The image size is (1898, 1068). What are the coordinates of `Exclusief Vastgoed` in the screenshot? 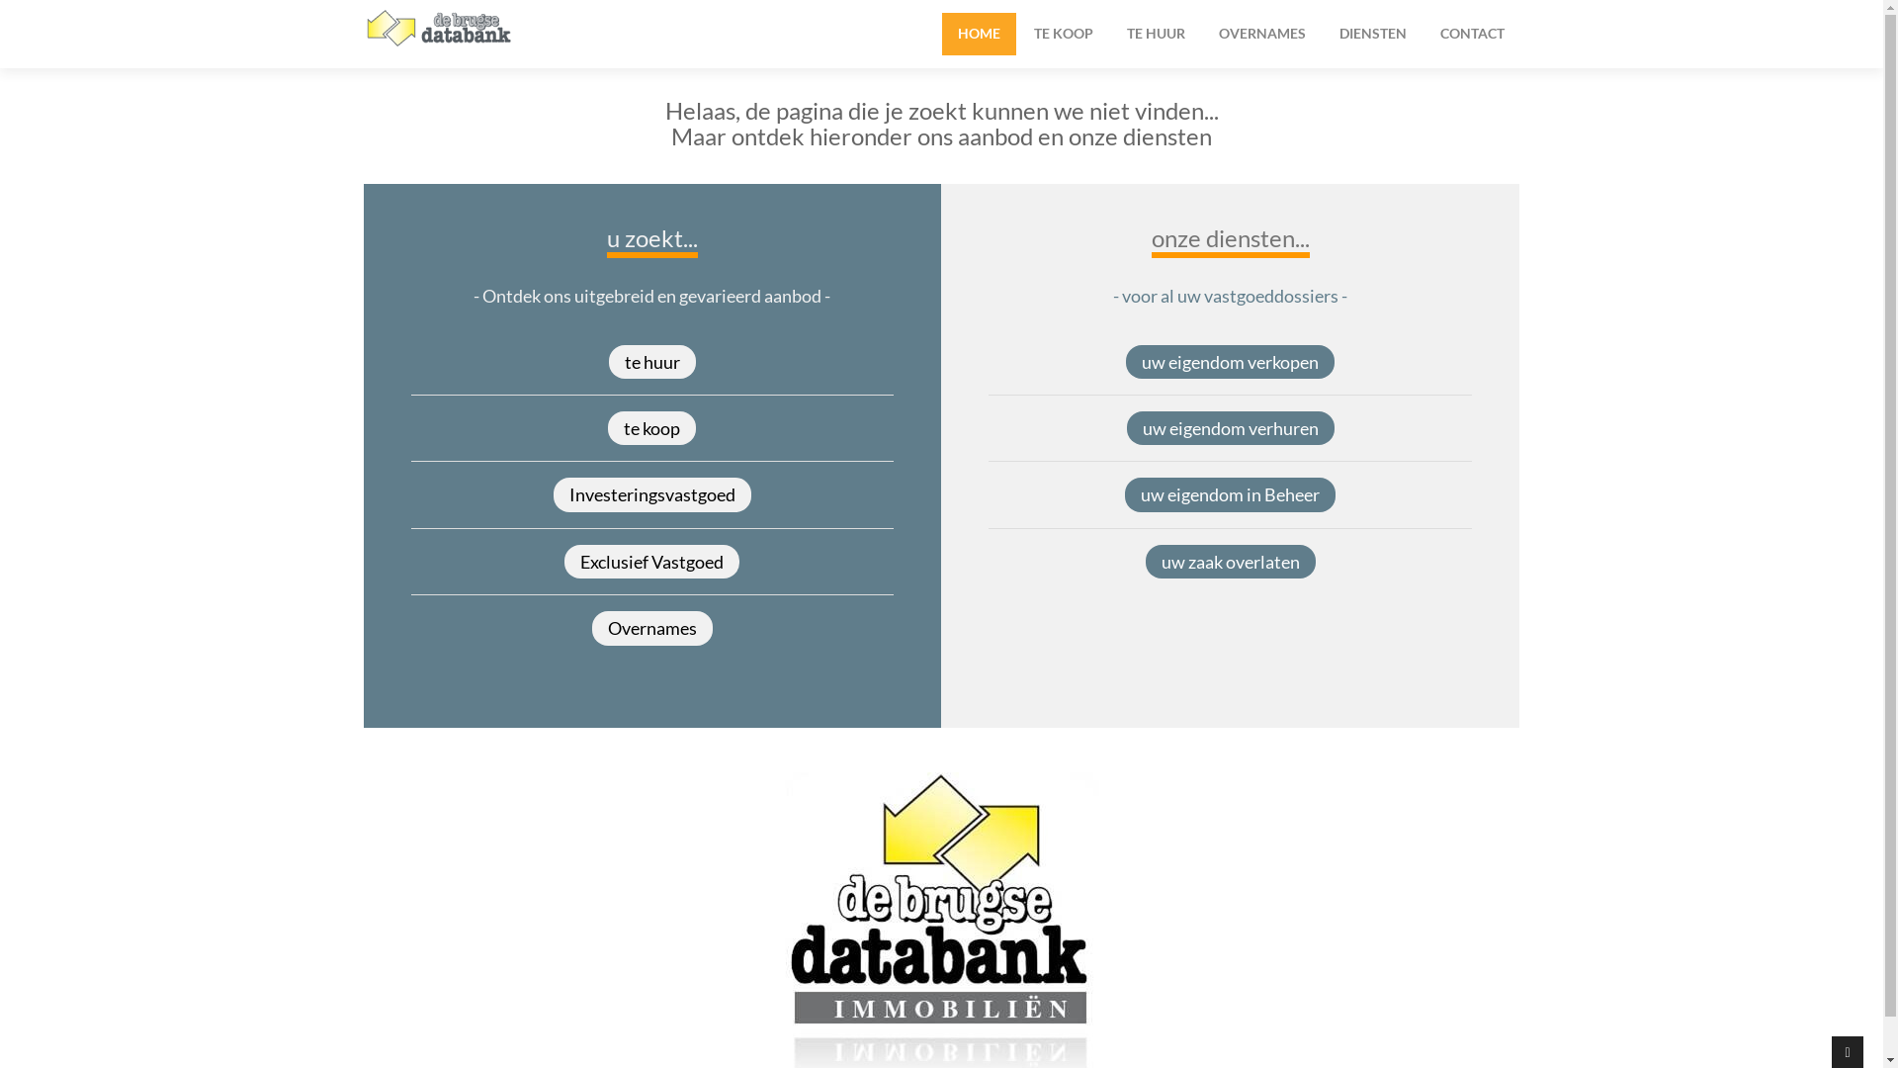 It's located at (652, 562).